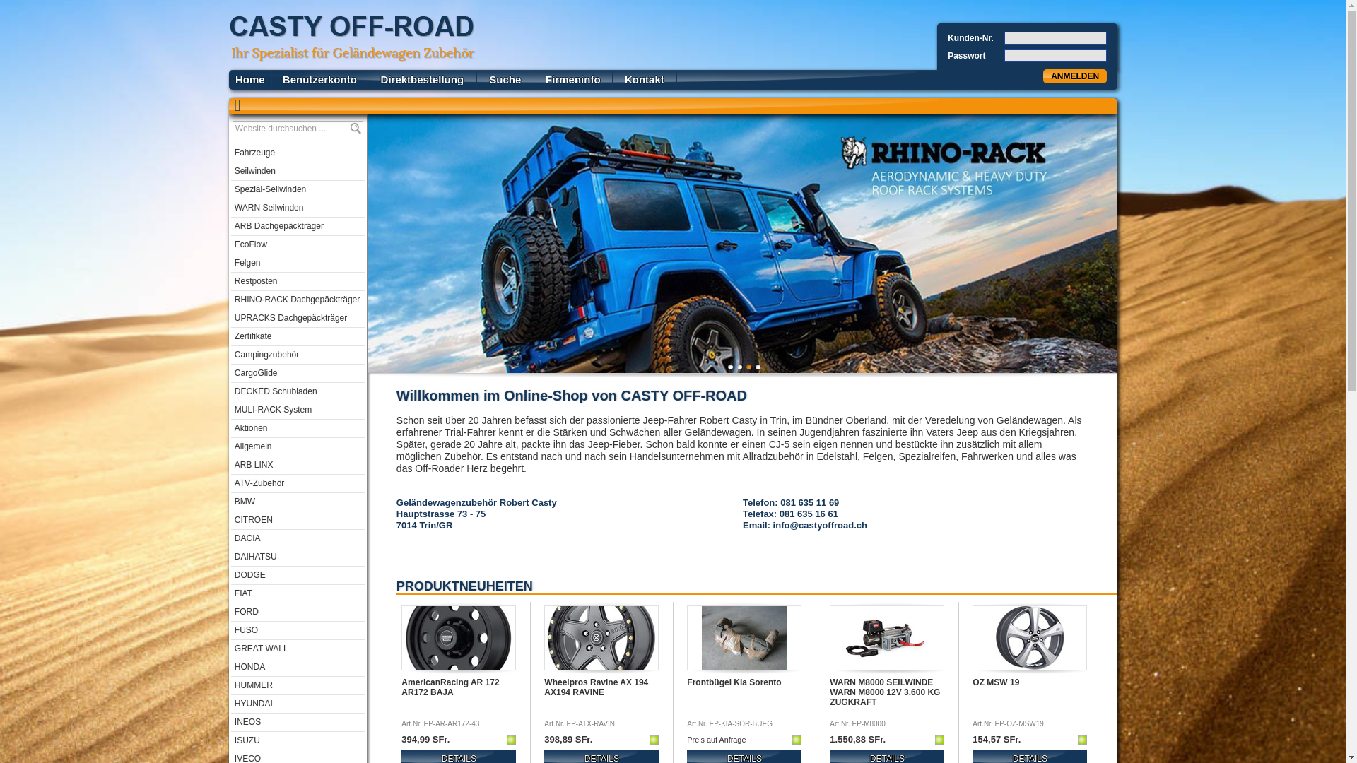 The image size is (1357, 763). I want to click on Seilwinden, so click(298, 172).